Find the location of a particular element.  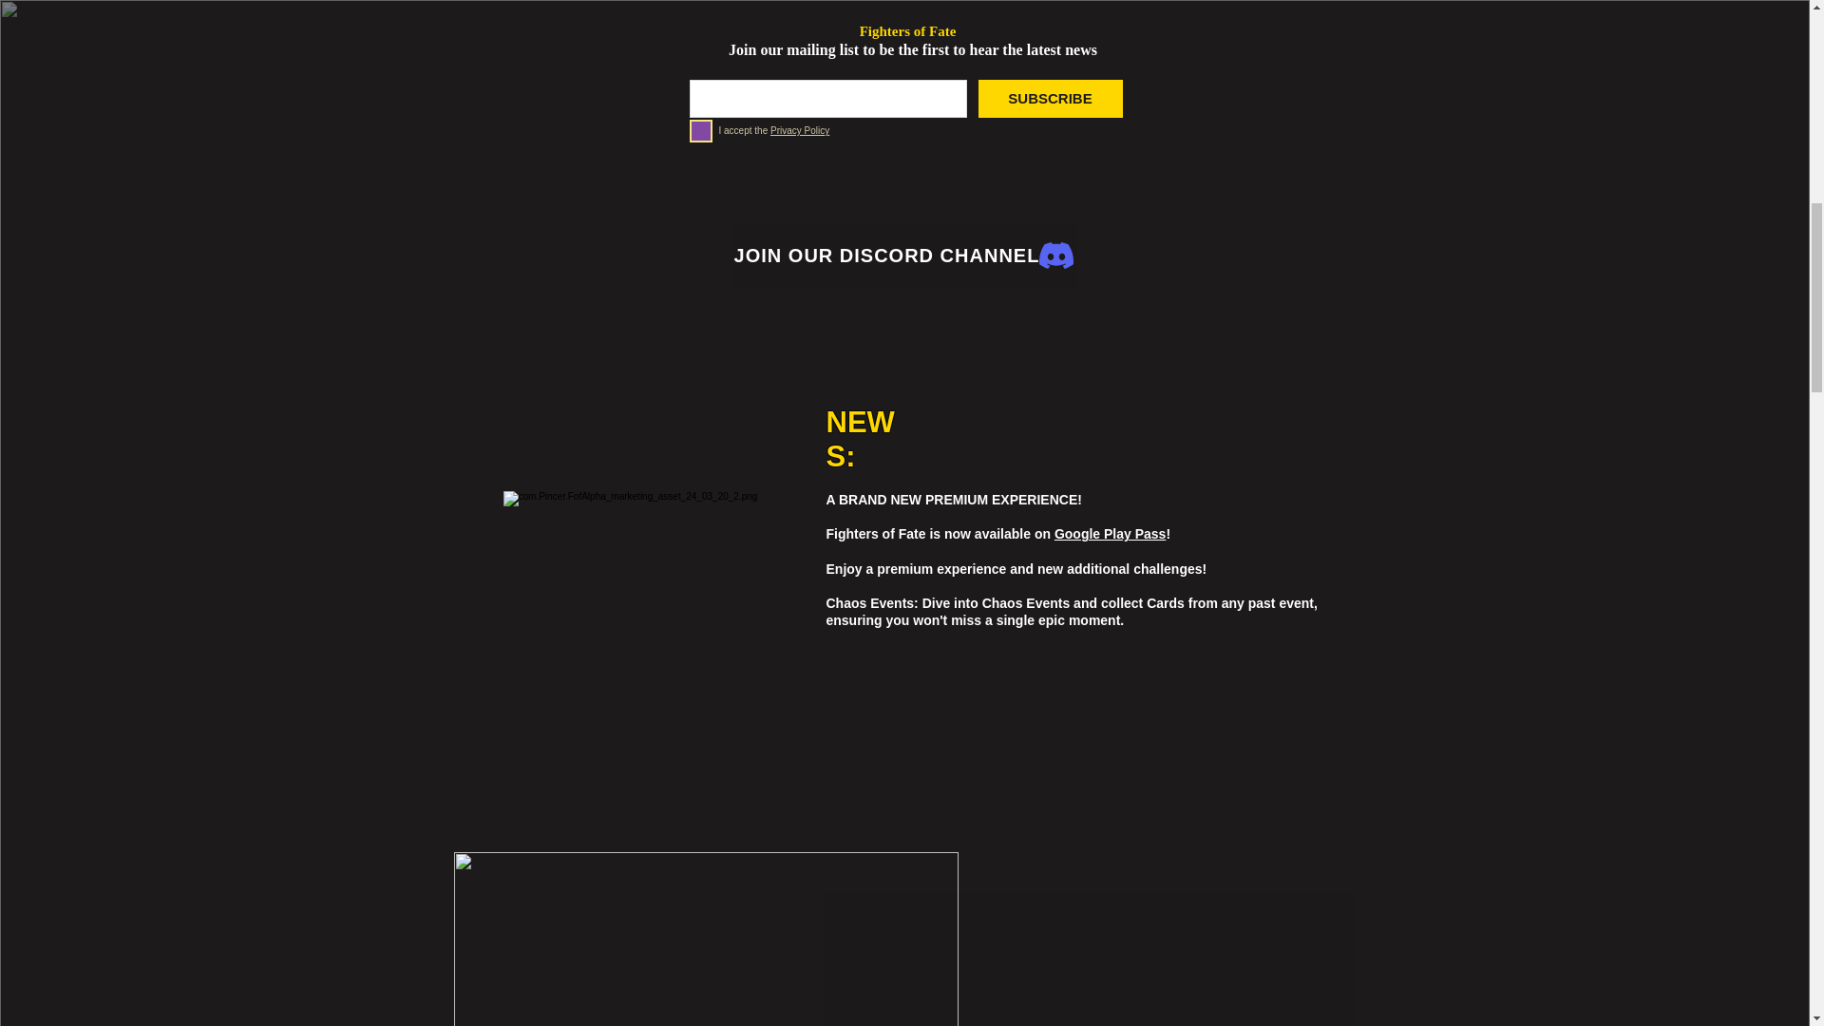

Privacy Policy is located at coordinates (800, 129).